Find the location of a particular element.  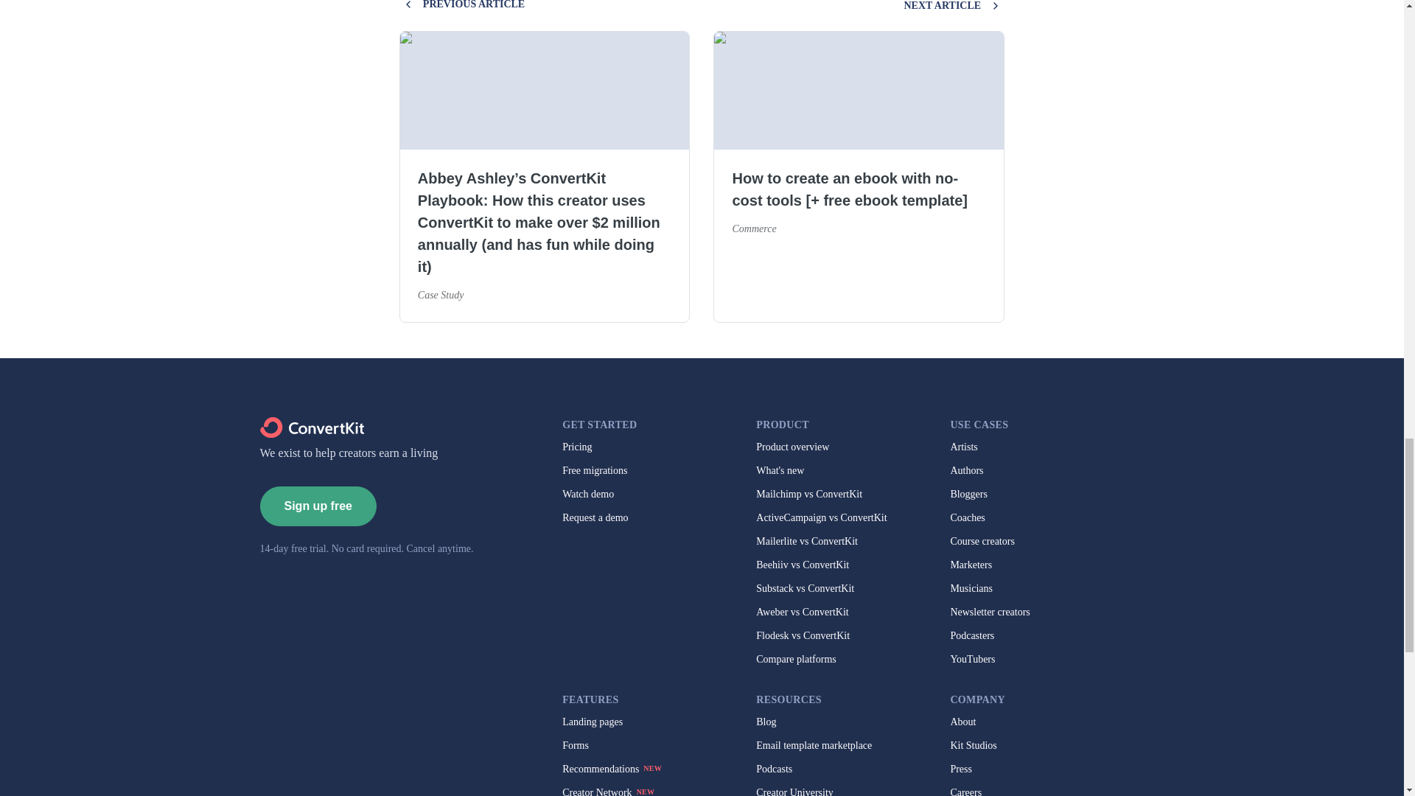

Pricing is located at coordinates (576, 447).